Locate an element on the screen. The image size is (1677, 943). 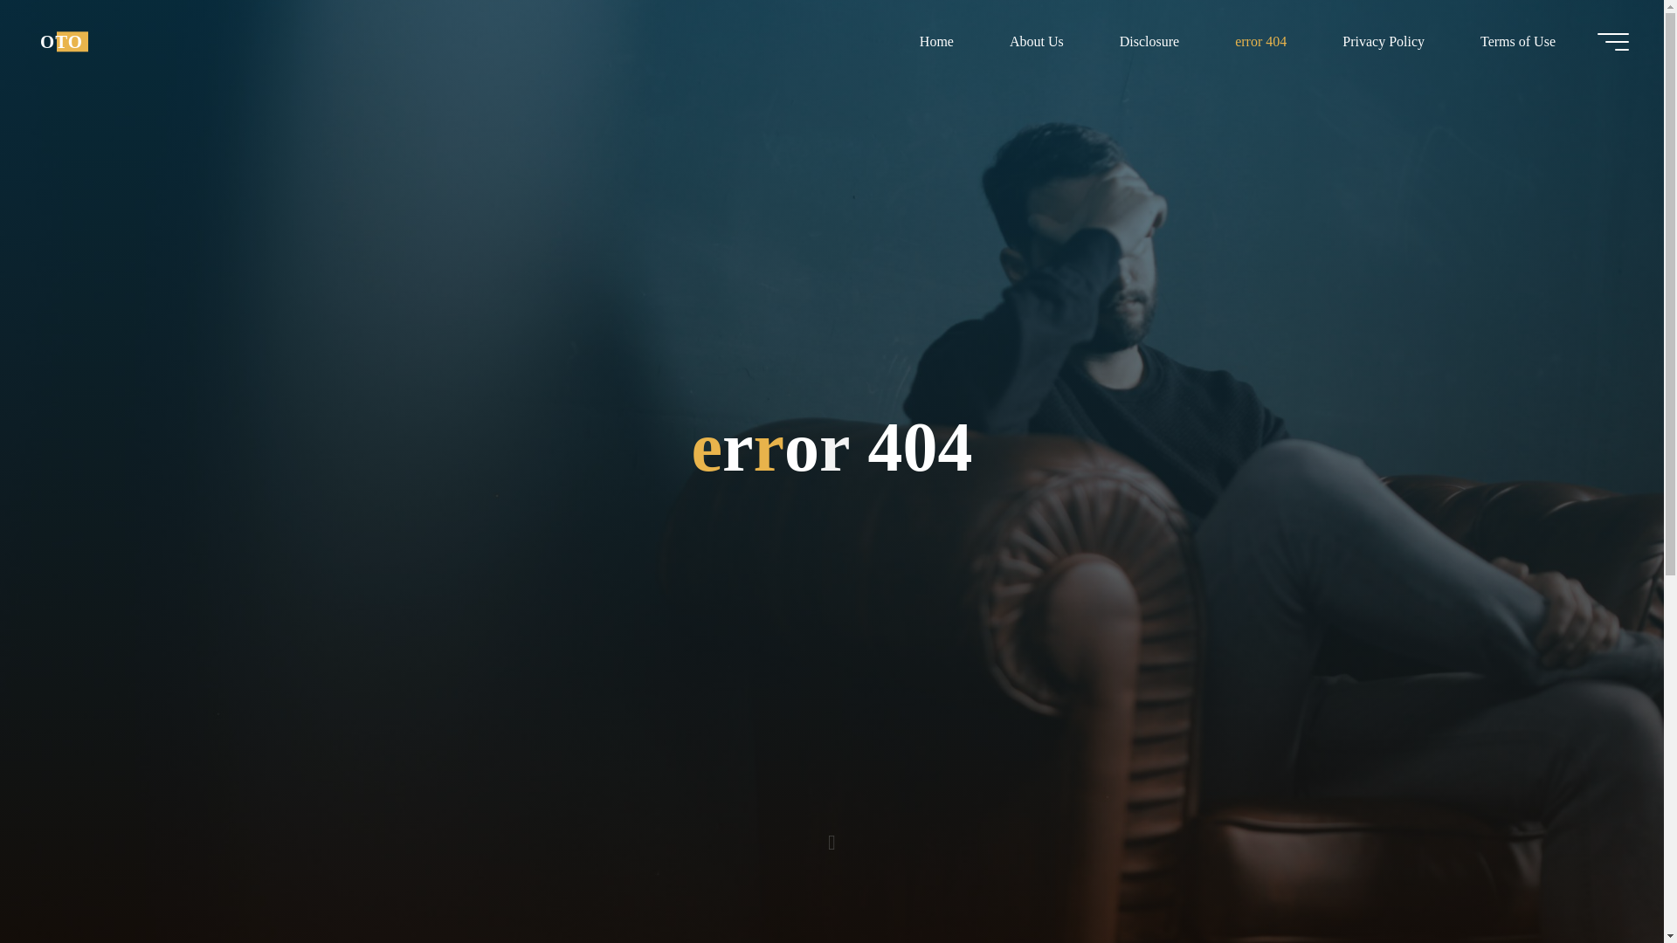
Privacy Policy is located at coordinates (1384, 41).